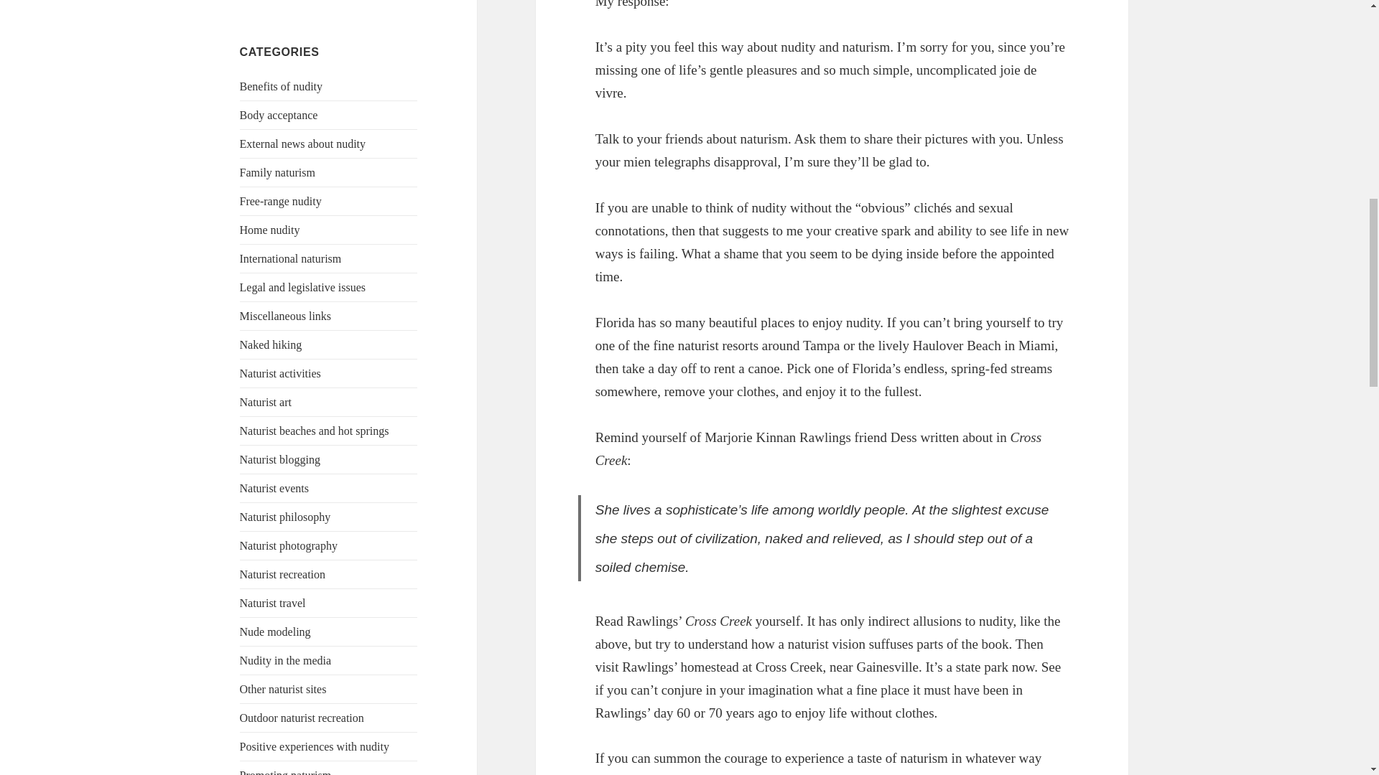  I want to click on Naturist beaches and hot springs, so click(315, 431).